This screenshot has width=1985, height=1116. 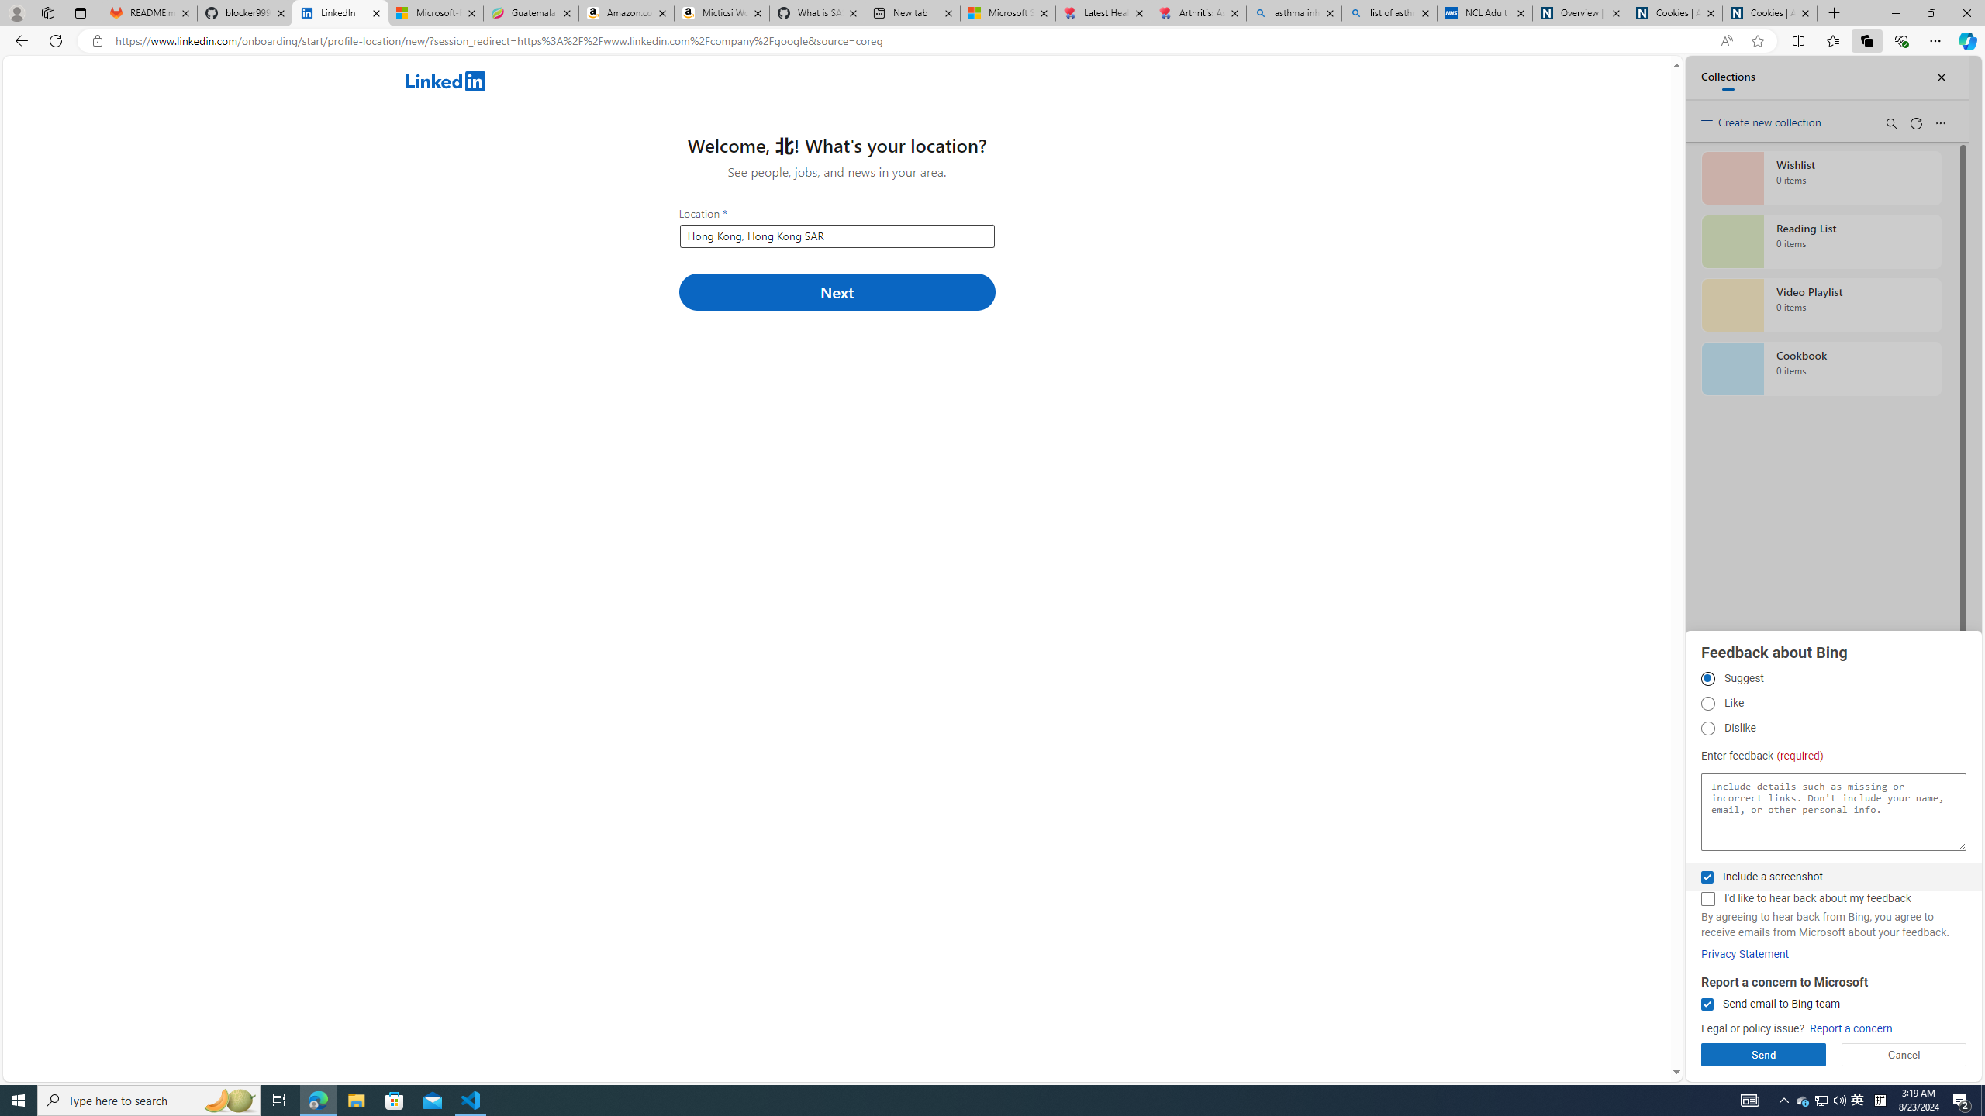 I want to click on Report a concern, so click(x=1852, y=1029).